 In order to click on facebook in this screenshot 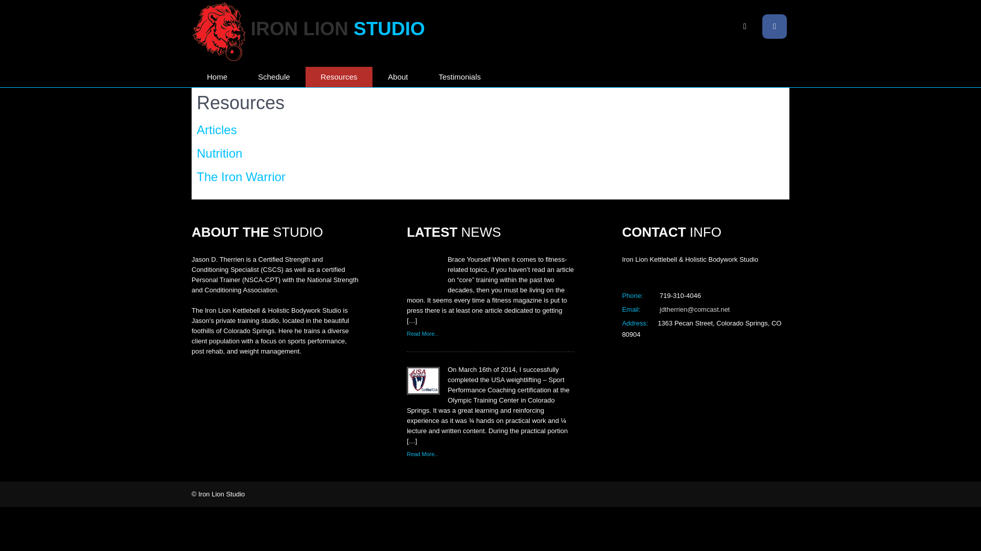, I will do `click(774, 27)`.